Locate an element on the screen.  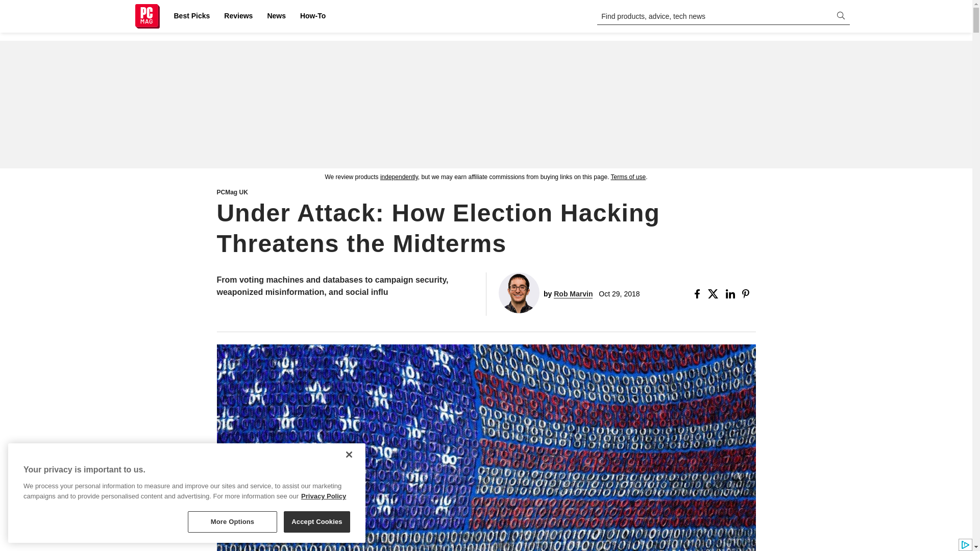
Best Picks is located at coordinates (191, 16).